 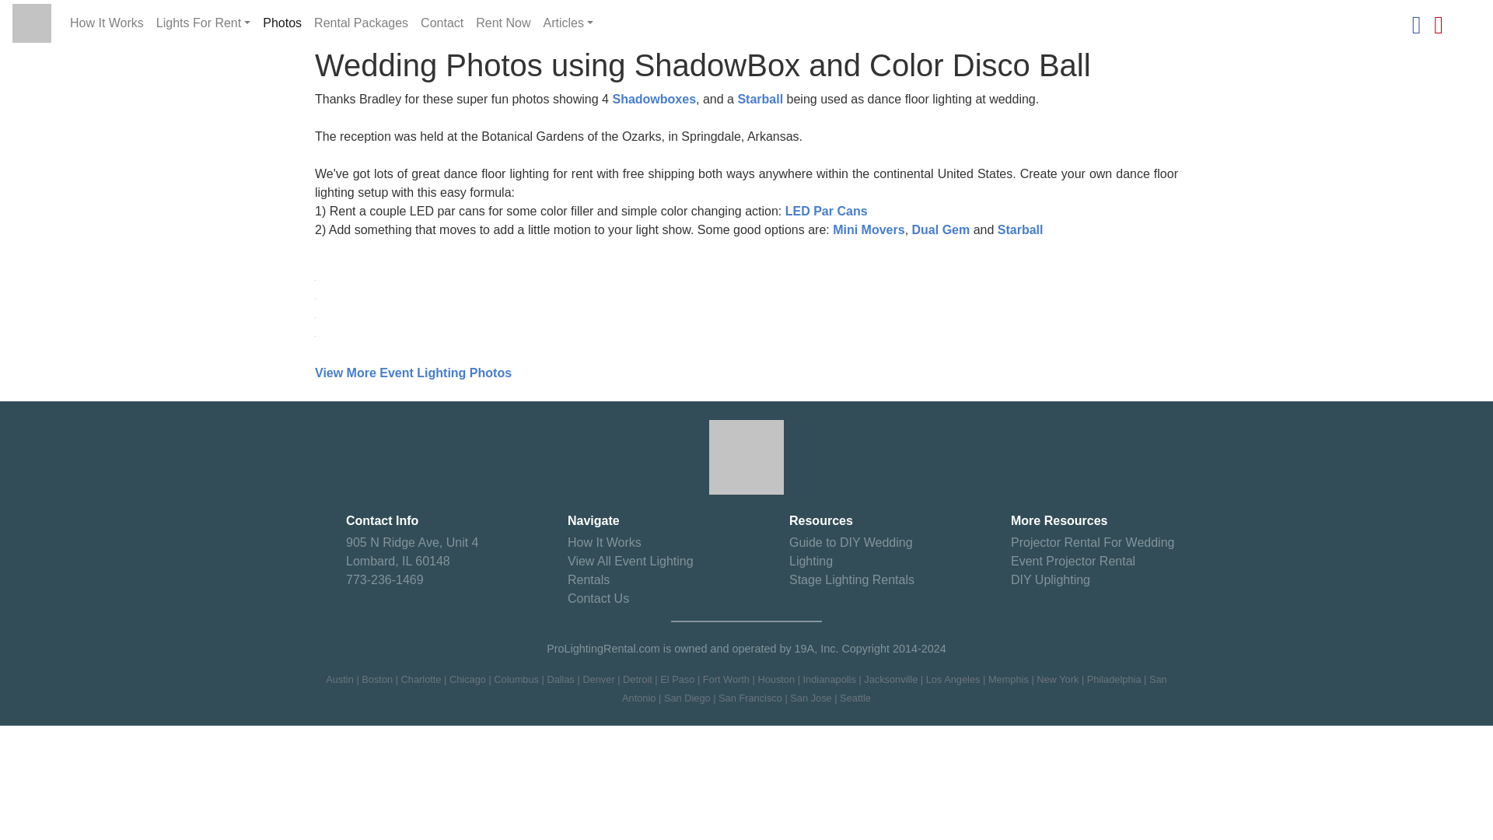 What do you see at coordinates (1050, 579) in the screenshot?
I see `DIY Uplighting` at bounding box center [1050, 579].